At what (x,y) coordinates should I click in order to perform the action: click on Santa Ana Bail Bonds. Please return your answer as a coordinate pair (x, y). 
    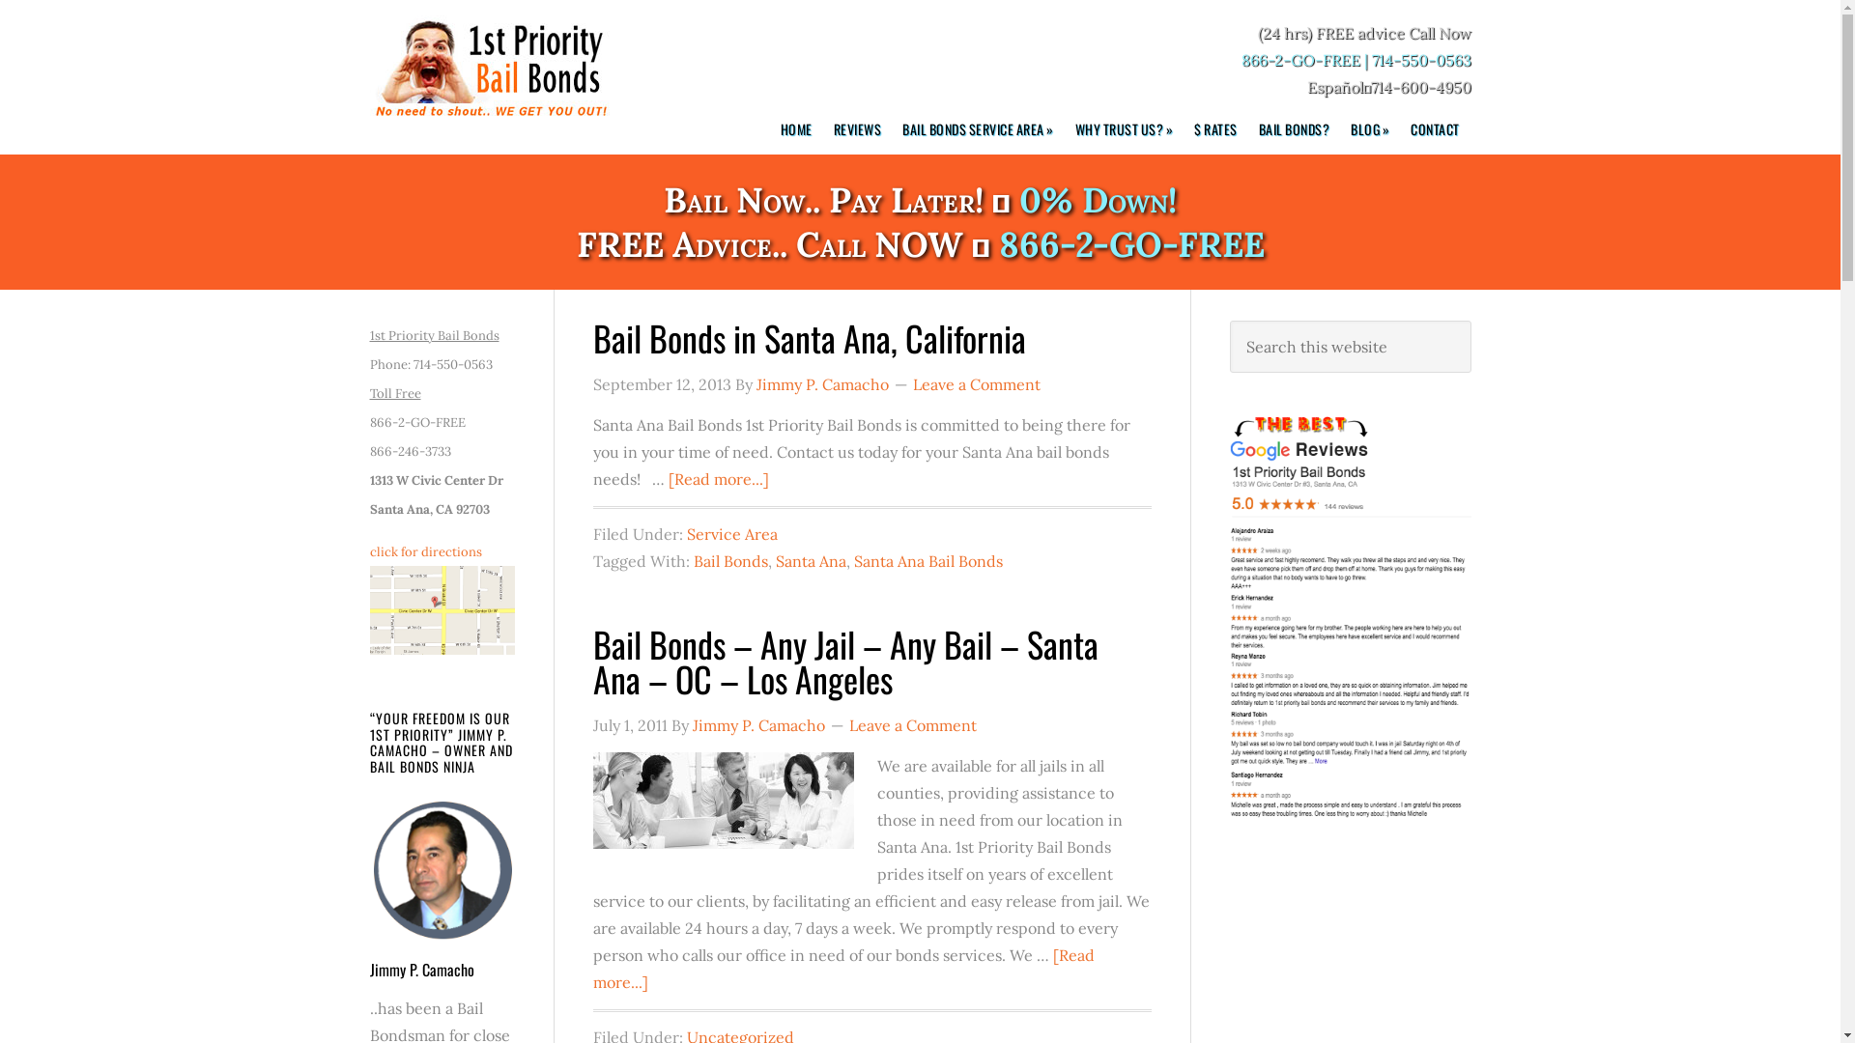
    Looking at the image, I should click on (928, 561).